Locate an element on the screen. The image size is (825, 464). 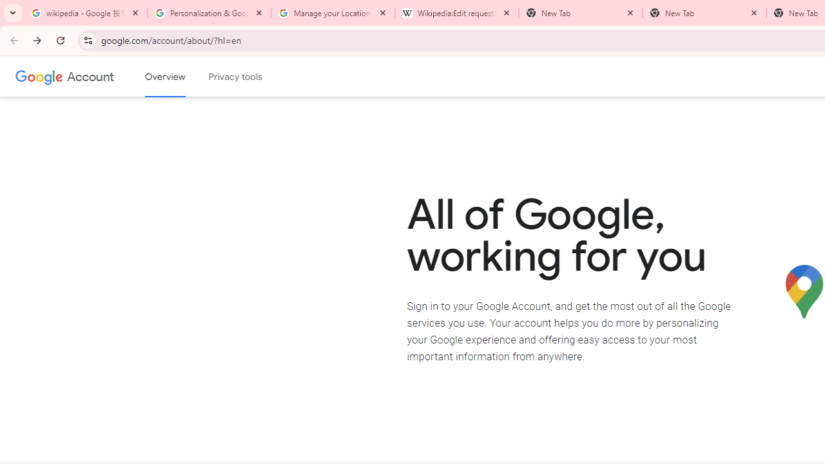
Google Account overview is located at coordinates (165, 77).